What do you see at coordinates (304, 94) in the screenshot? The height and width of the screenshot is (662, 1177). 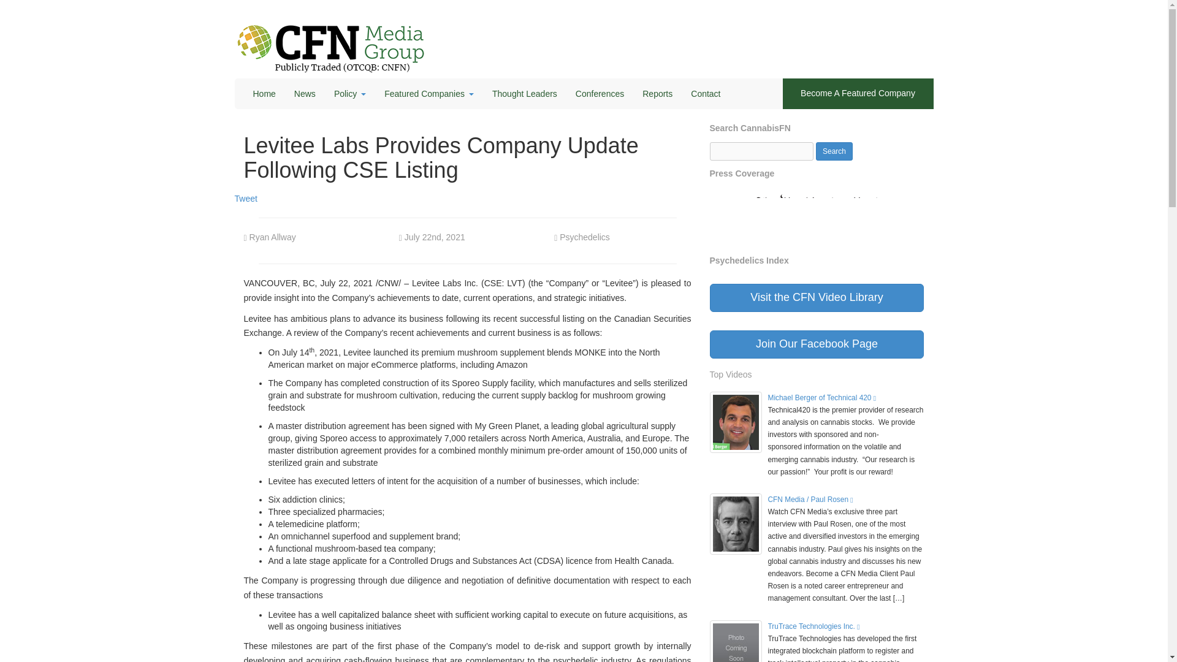 I see `News` at bounding box center [304, 94].